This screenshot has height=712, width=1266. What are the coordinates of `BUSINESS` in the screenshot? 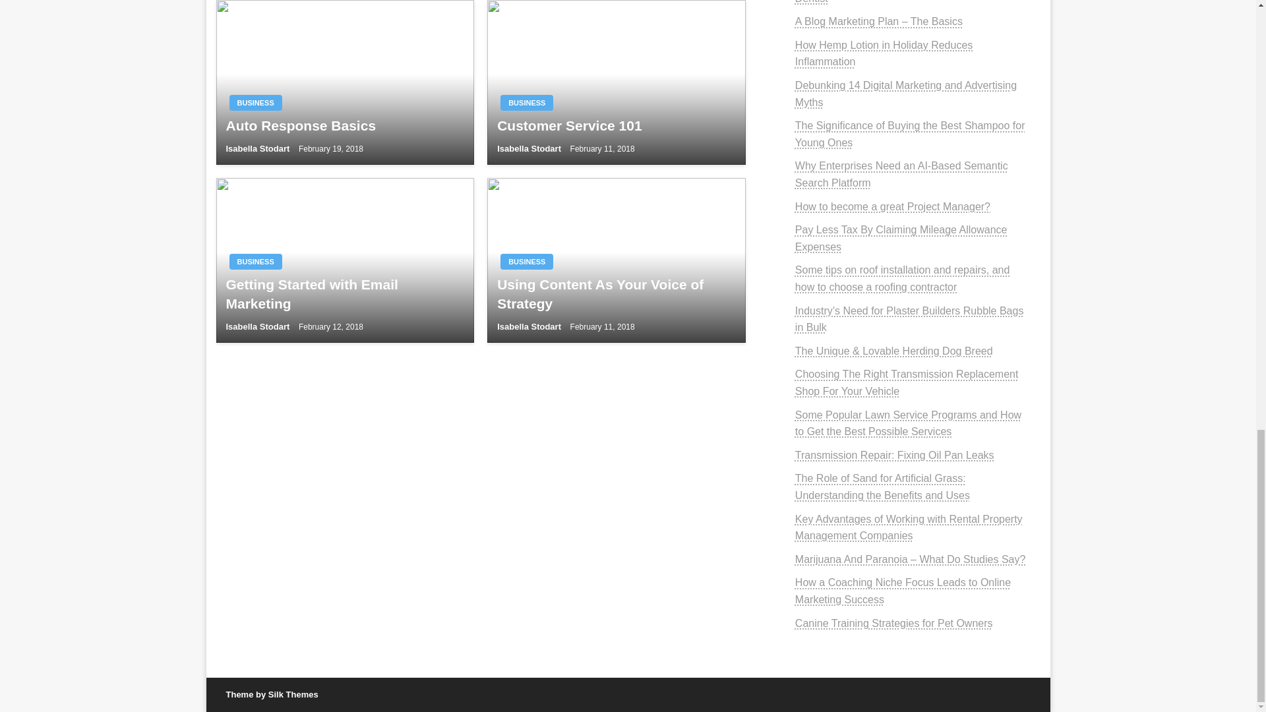 It's located at (256, 103).